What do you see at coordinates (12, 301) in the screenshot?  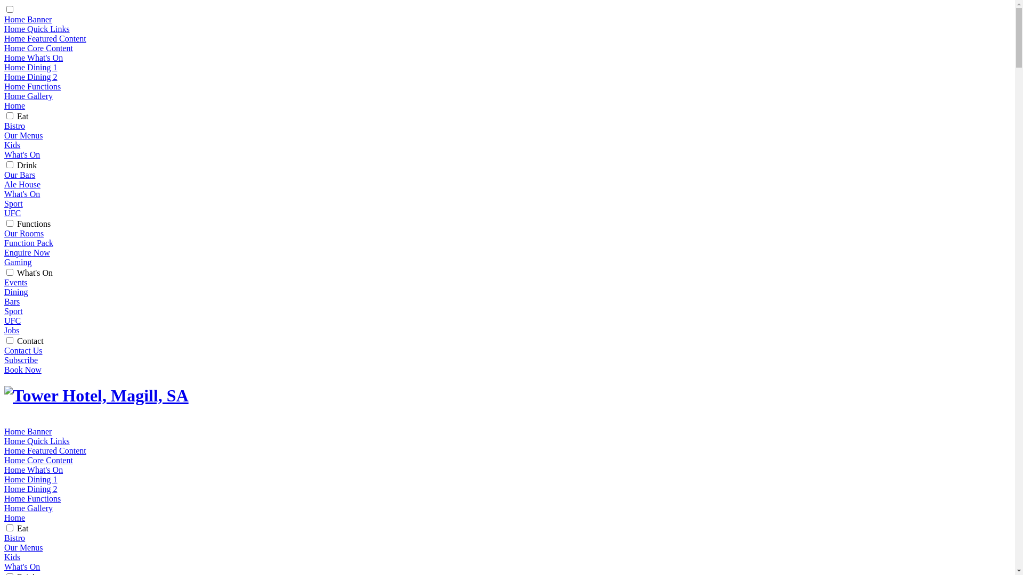 I see `Bars` at bounding box center [12, 301].